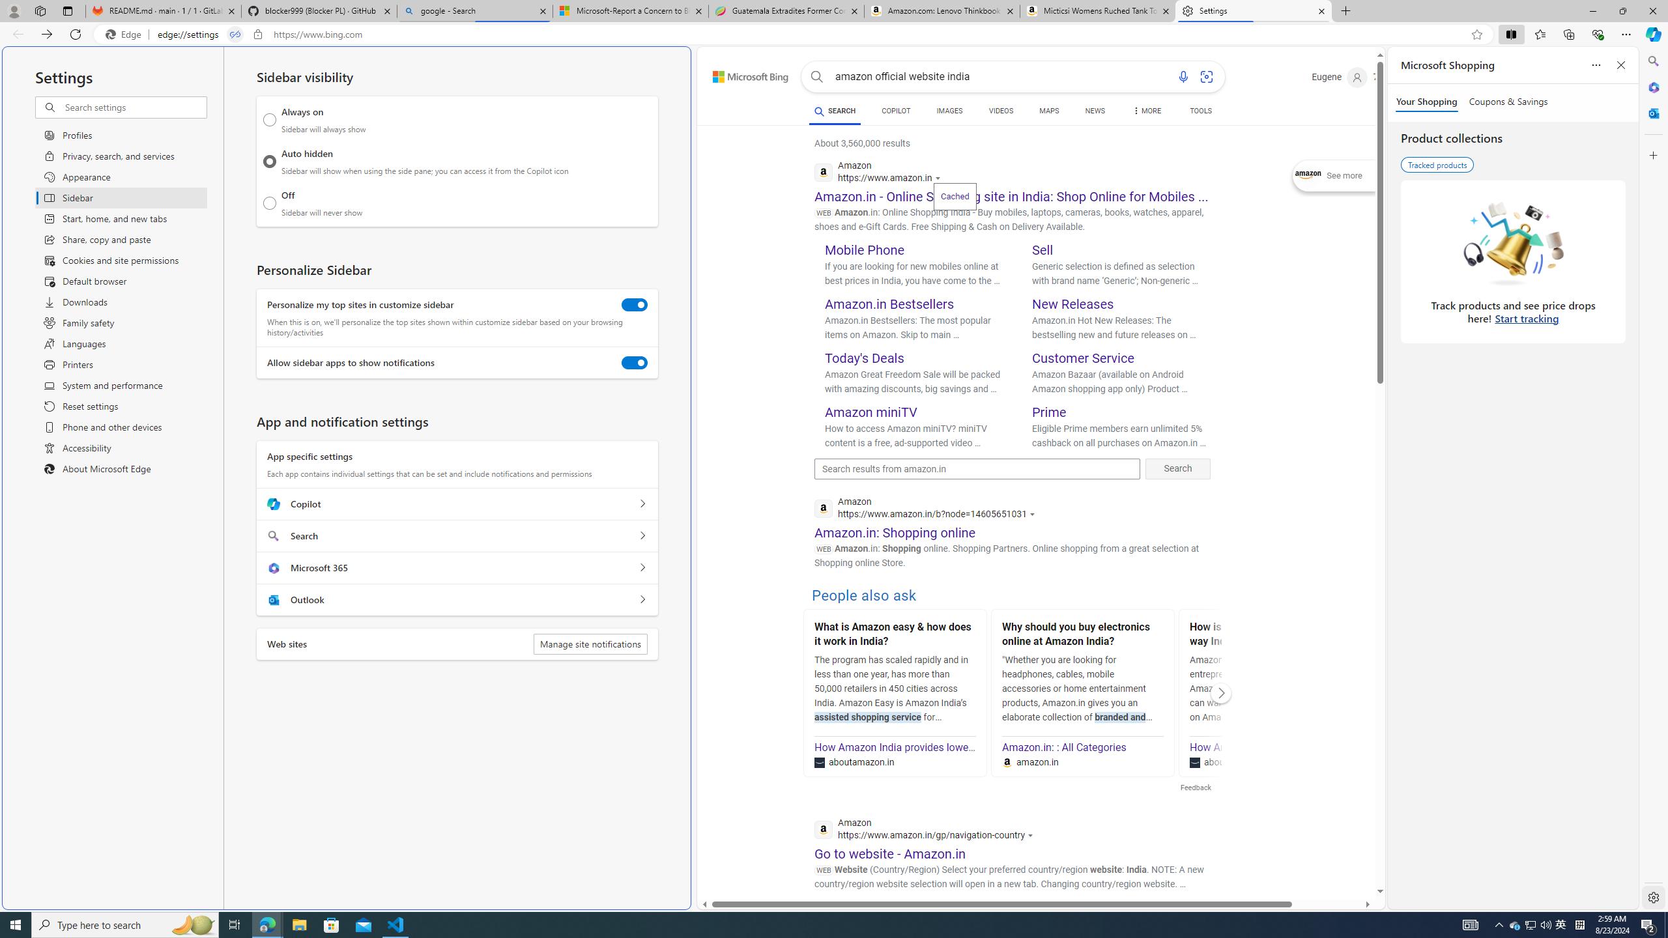 The width and height of the screenshot is (1668, 938). I want to click on NEWS, so click(1095, 111).